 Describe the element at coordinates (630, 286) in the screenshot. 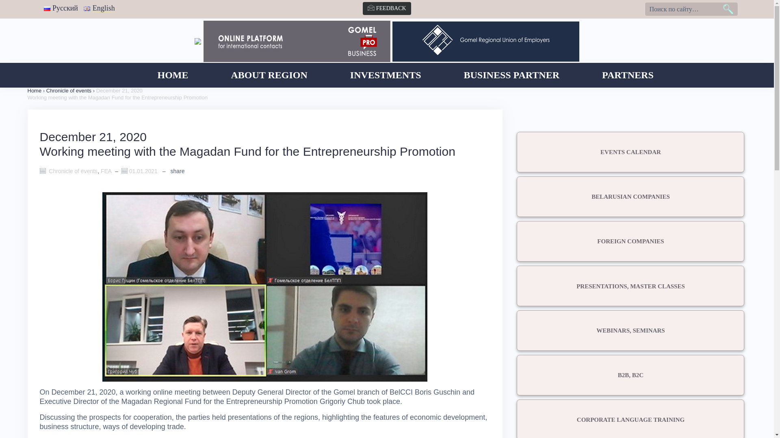

I see `PRESENTATIONS, MASTER CLASSES` at that location.